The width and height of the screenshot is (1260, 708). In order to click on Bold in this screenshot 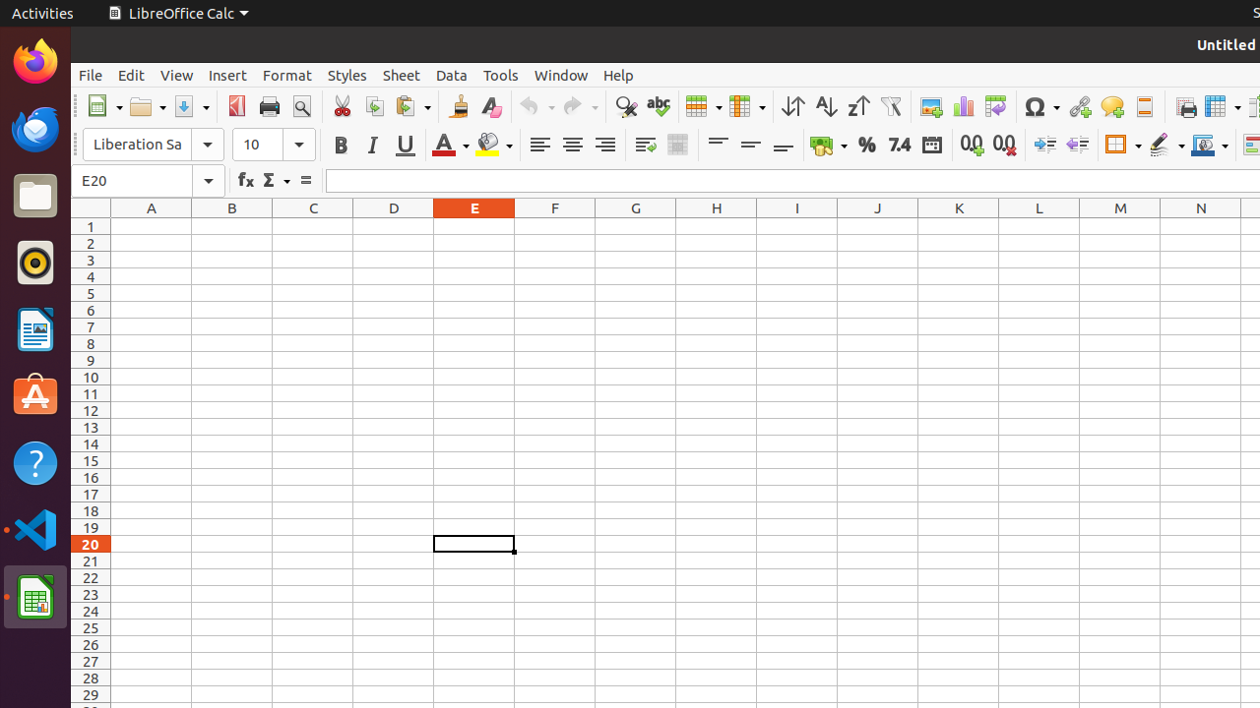, I will do `click(341, 146)`.